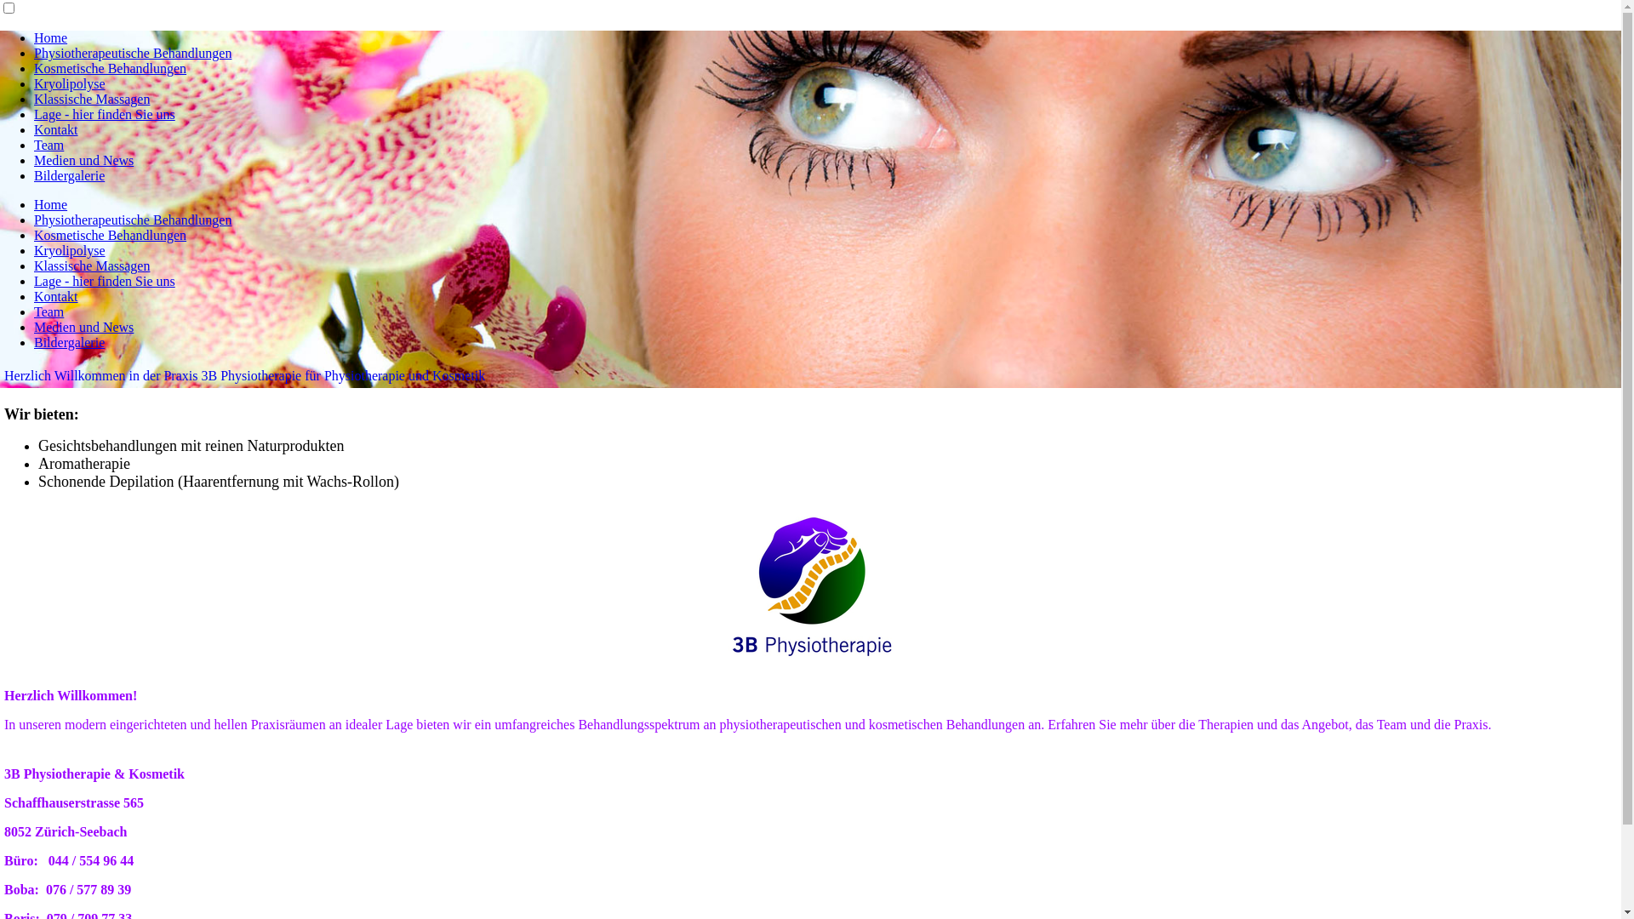 Image resolution: width=1634 pixels, height=919 pixels. I want to click on Bildergalerie, so click(69, 342).